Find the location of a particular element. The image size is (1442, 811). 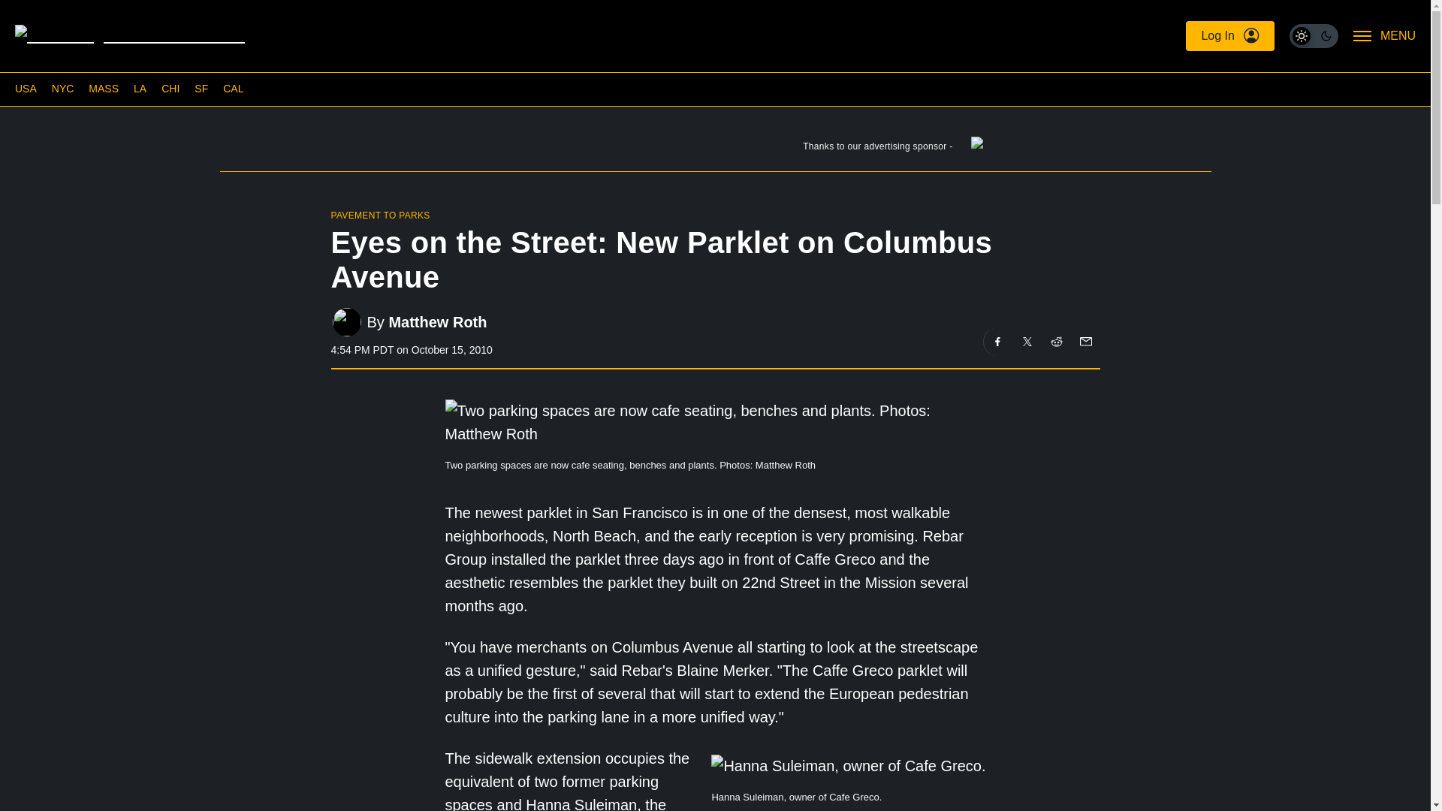

CAL is located at coordinates (233, 89).